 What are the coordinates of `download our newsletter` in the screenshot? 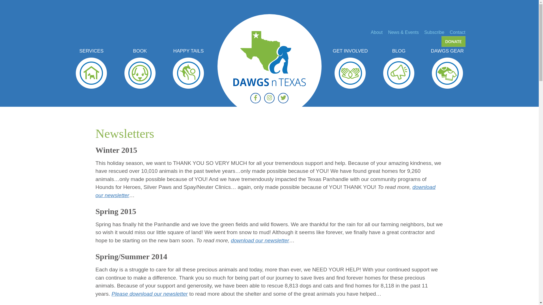 It's located at (265, 191).